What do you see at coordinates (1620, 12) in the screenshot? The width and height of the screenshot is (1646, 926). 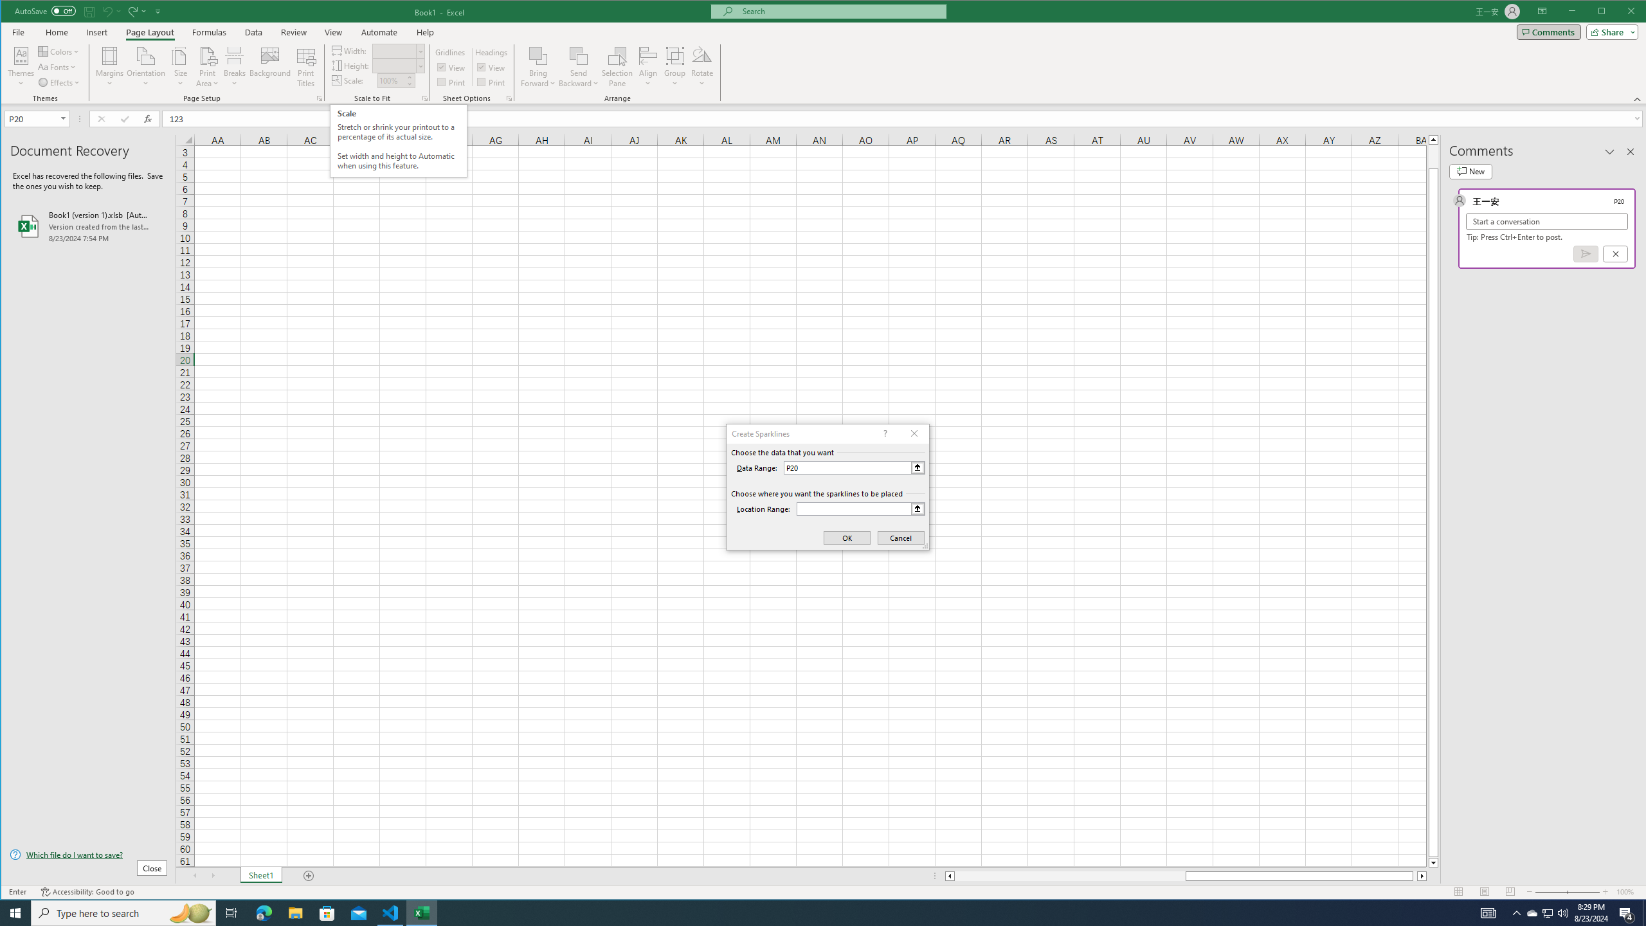 I see `Maximize` at bounding box center [1620, 12].